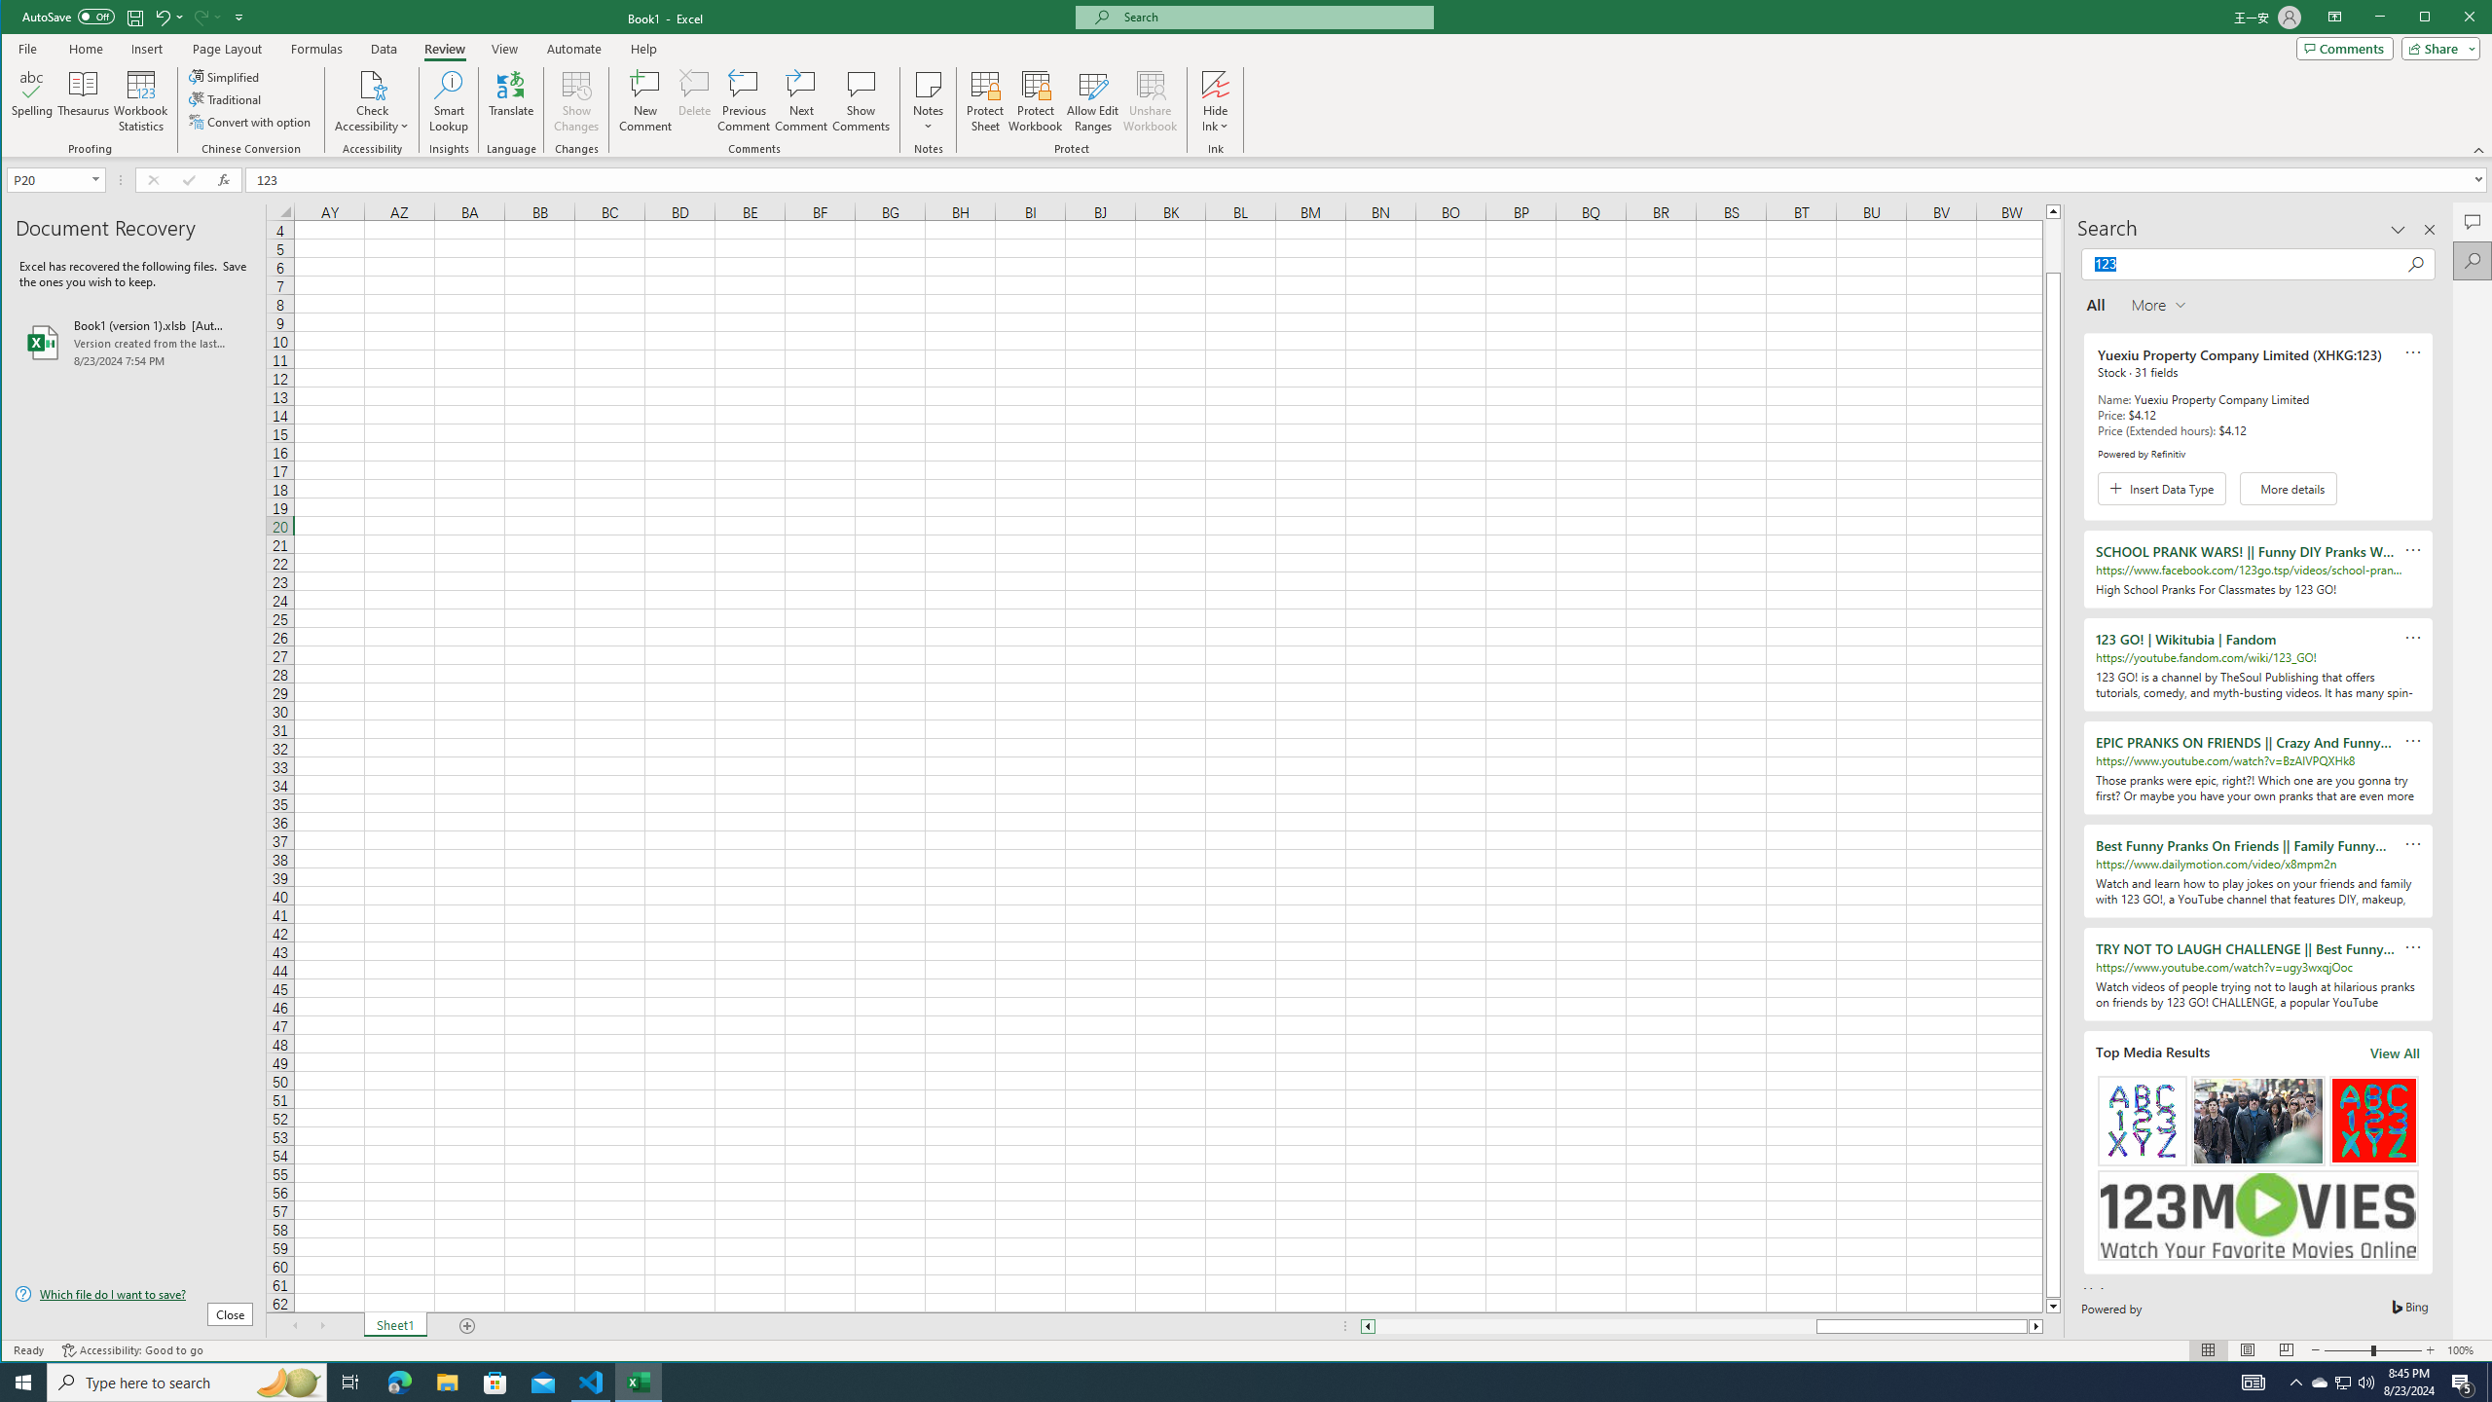  What do you see at coordinates (2247, 1350) in the screenshot?
I see `Page Layout` at bounding box center [2247, 1350].